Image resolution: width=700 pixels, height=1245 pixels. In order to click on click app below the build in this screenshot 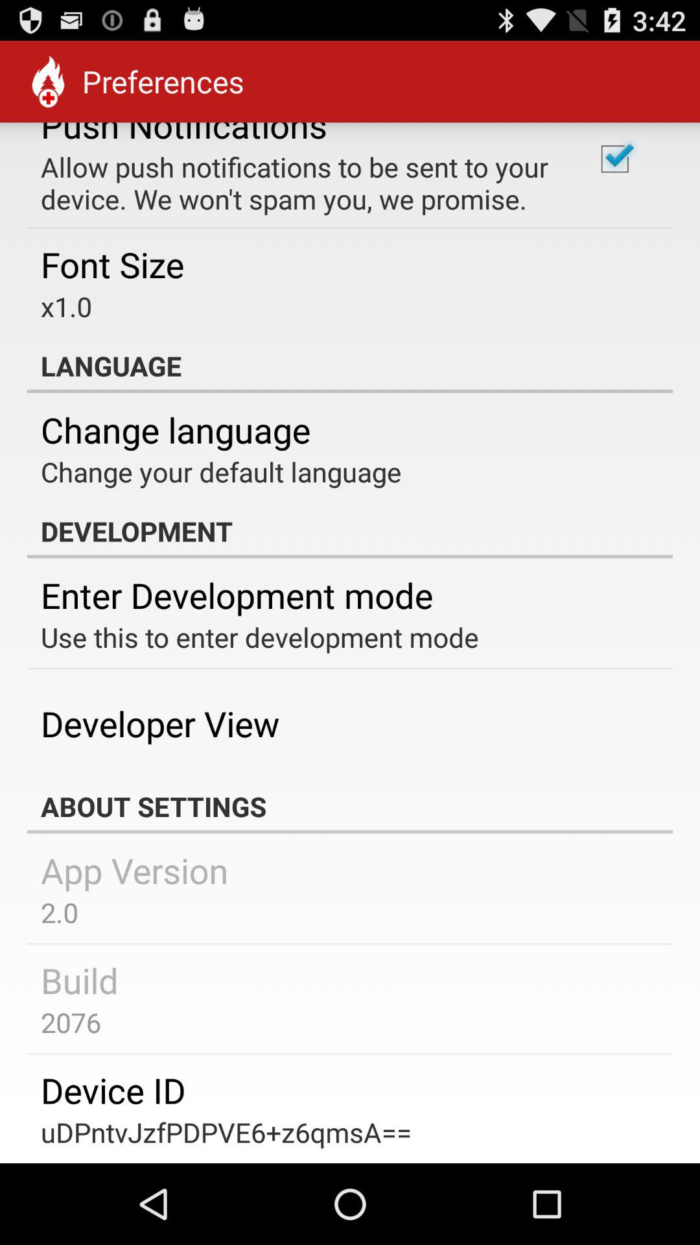, I will do `click(71, 1022)`.